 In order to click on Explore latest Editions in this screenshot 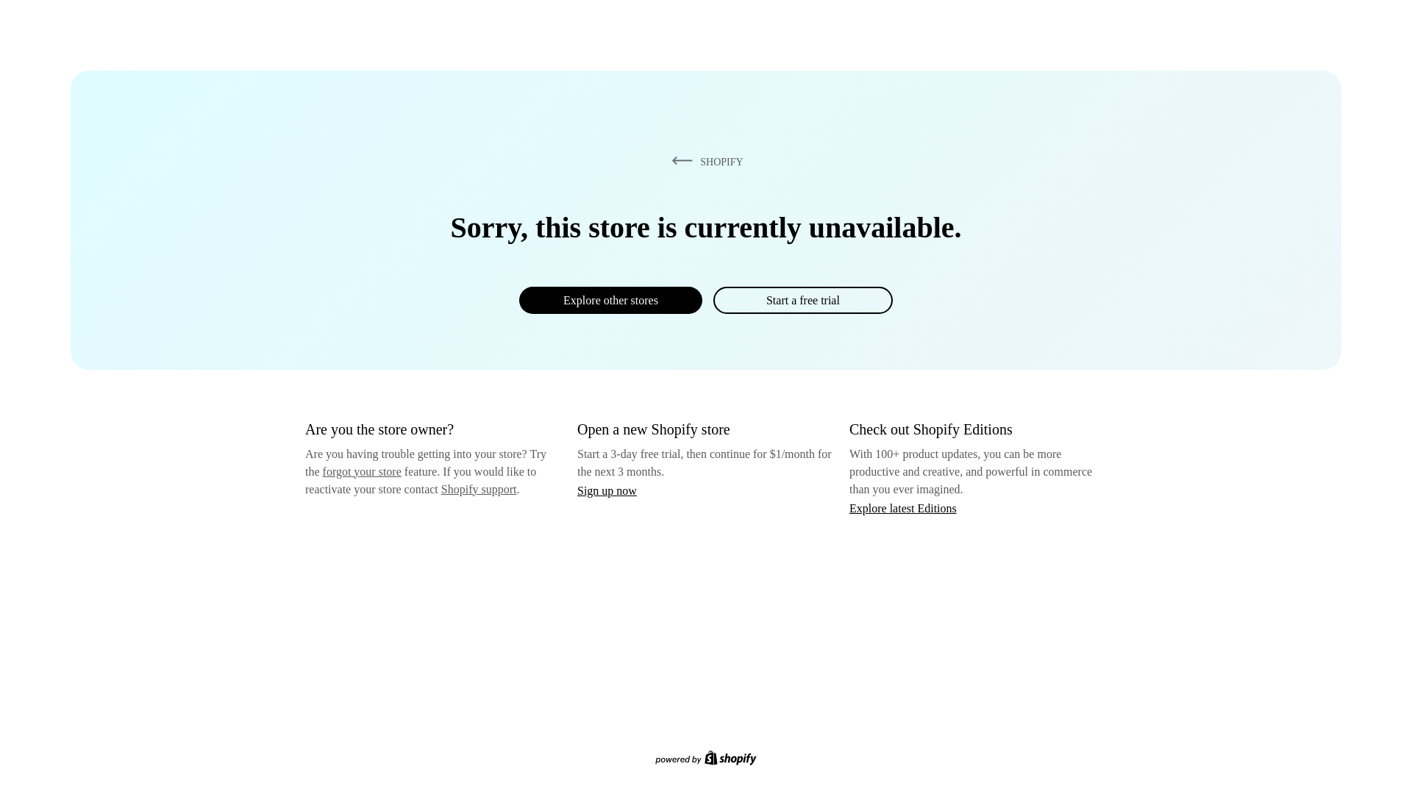, I will do `click(903, 507)`.